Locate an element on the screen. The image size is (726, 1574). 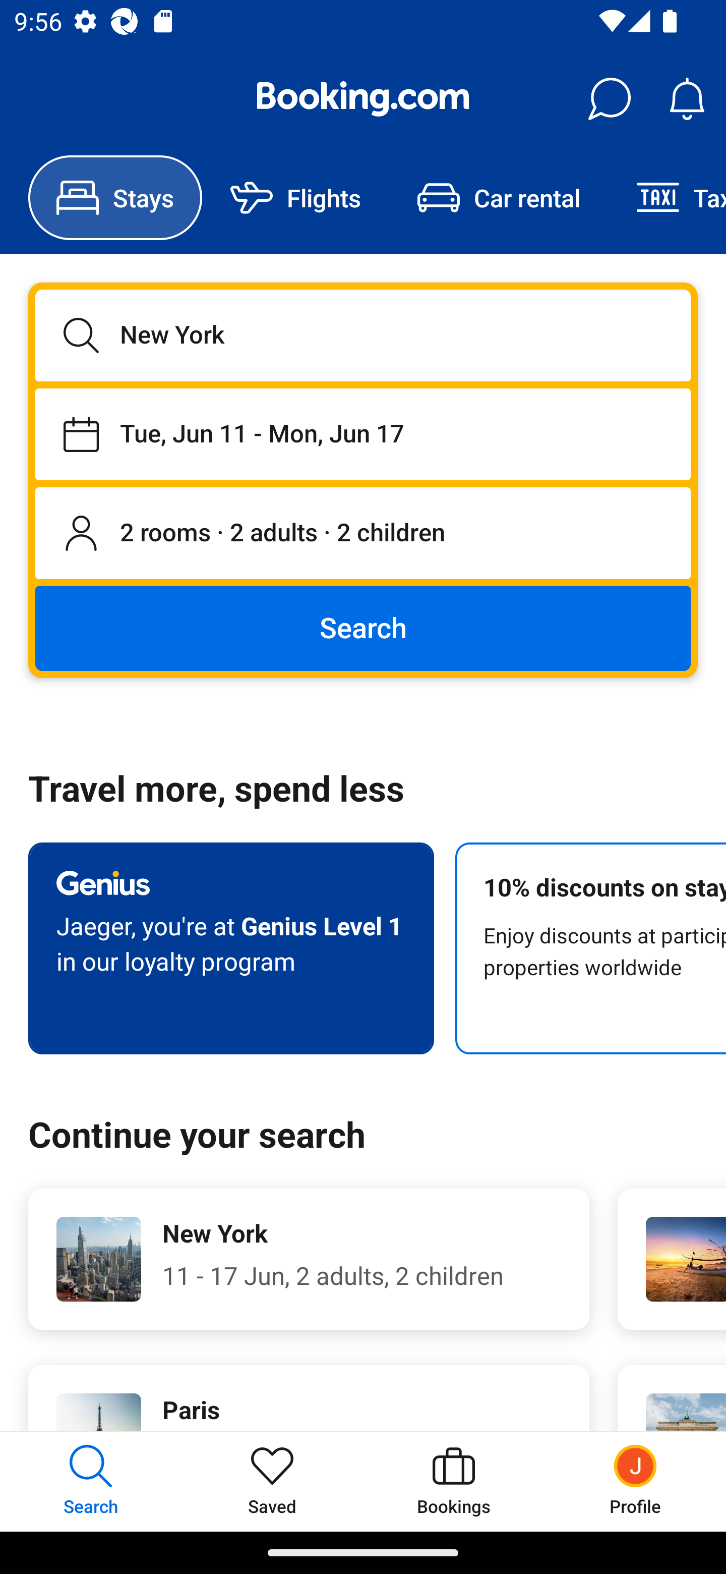
Staying from Tue, Jun 11 until Mon, Jun 17 is located at coordinates (363, 434).